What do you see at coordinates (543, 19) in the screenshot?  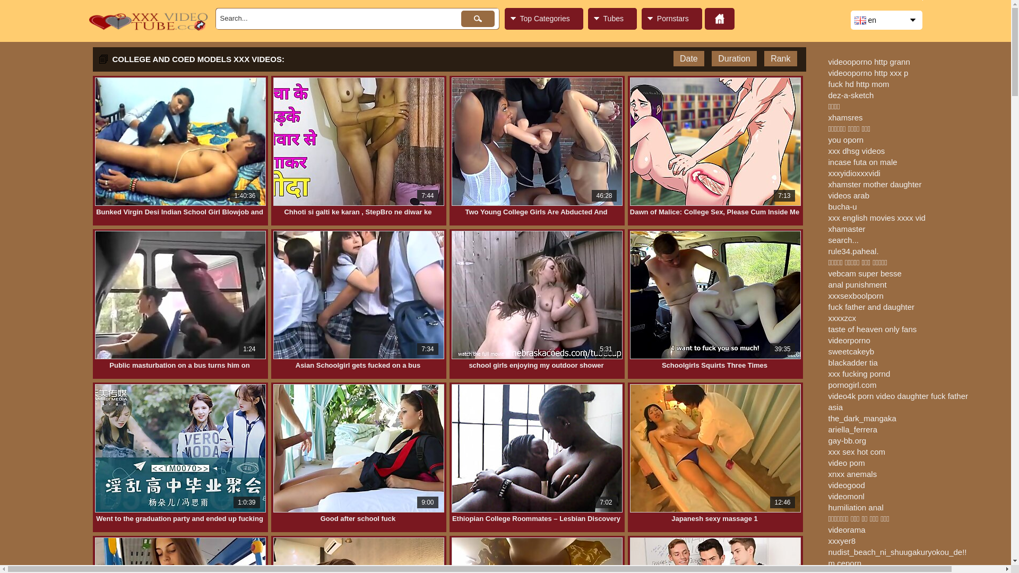 I see `Top Categories` at bounding box center [543, 19].